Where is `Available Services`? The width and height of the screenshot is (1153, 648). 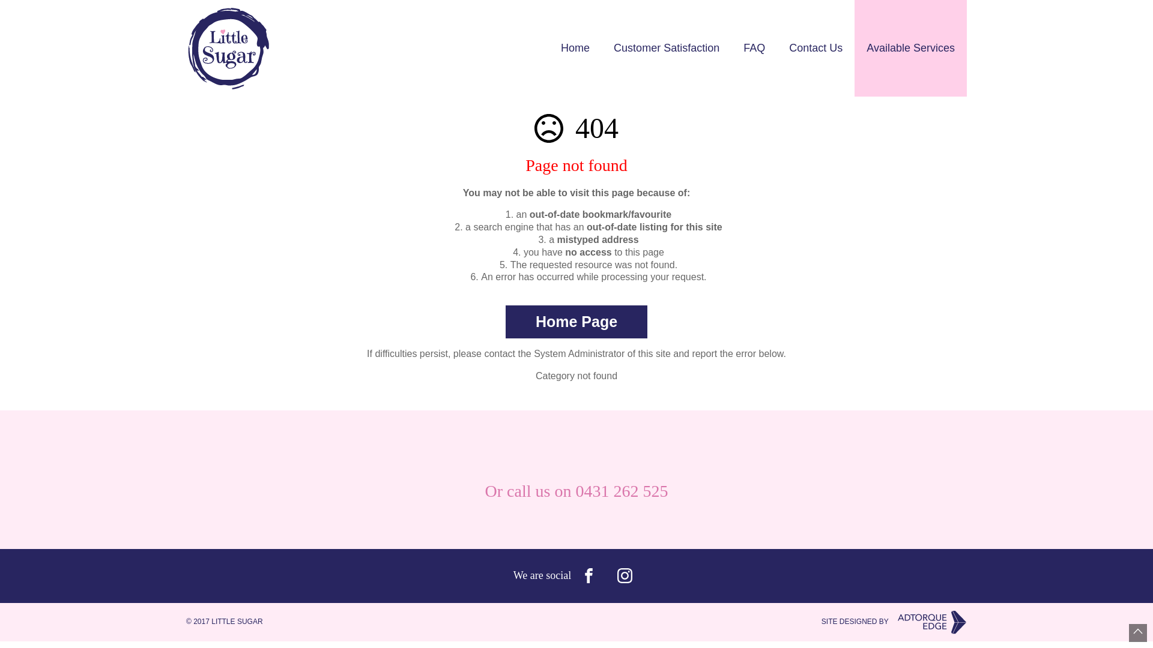
Available Services is located at coordinates (910, 48).